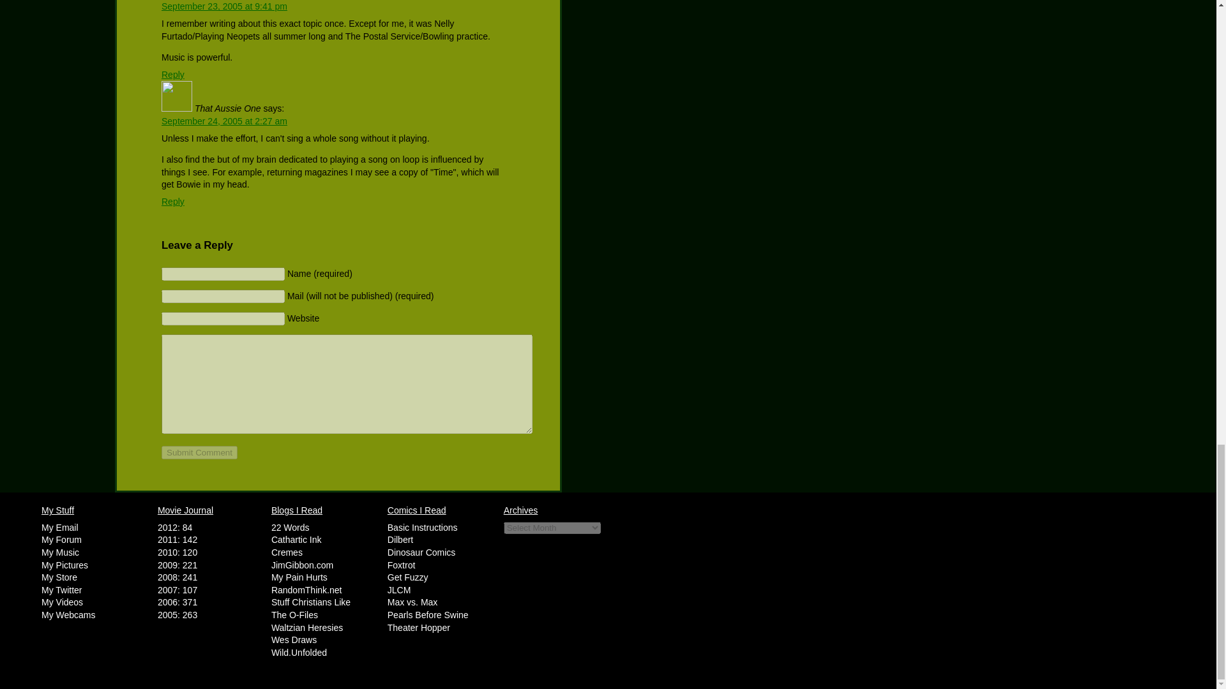  What do you see at coordinates (60, 552) in the screenshot?
I see `My Music` at bounding box center [60, 552].